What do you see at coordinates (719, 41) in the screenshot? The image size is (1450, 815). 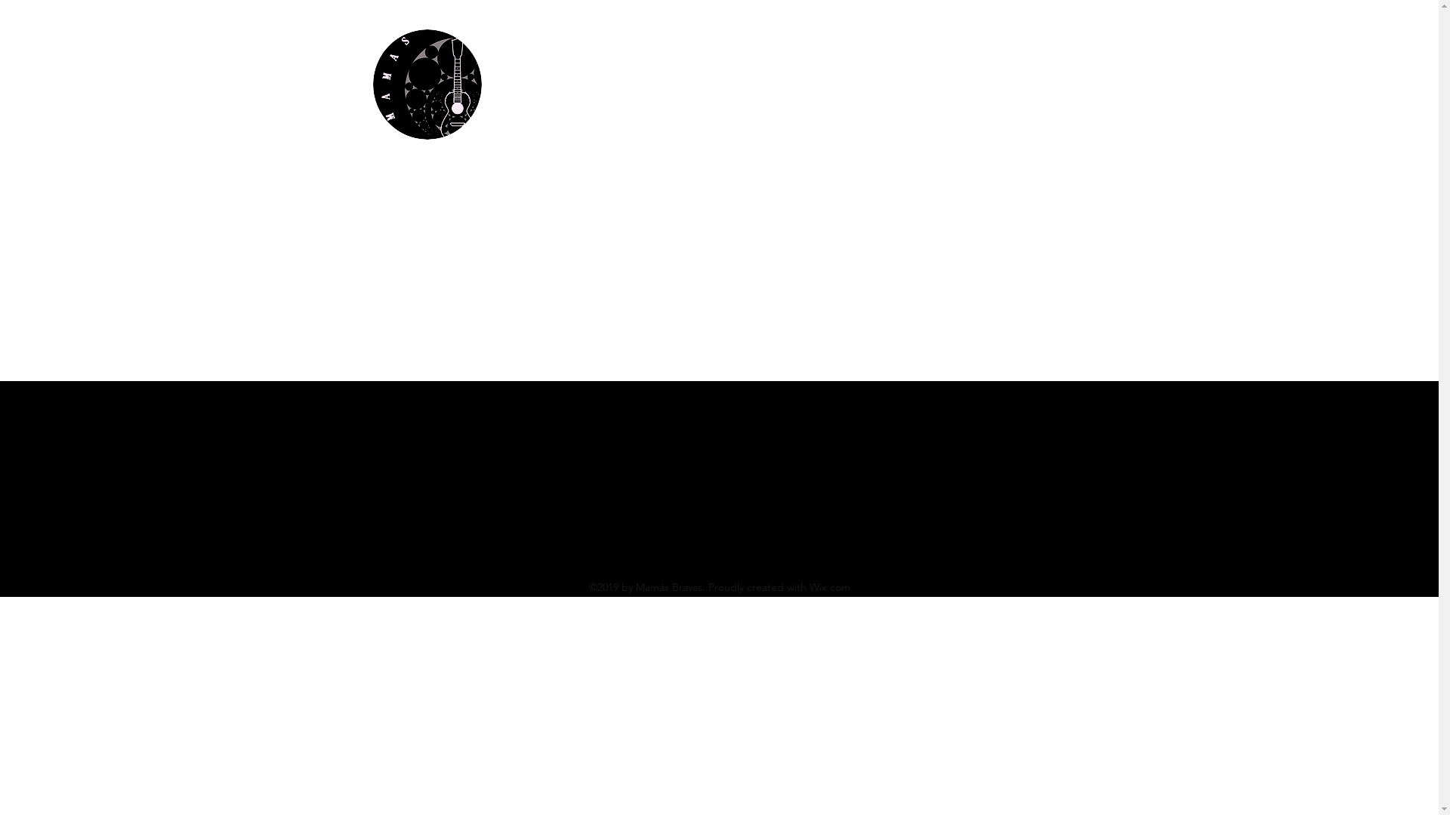 I see `PROJECTS` at bounding box center [719, 41].